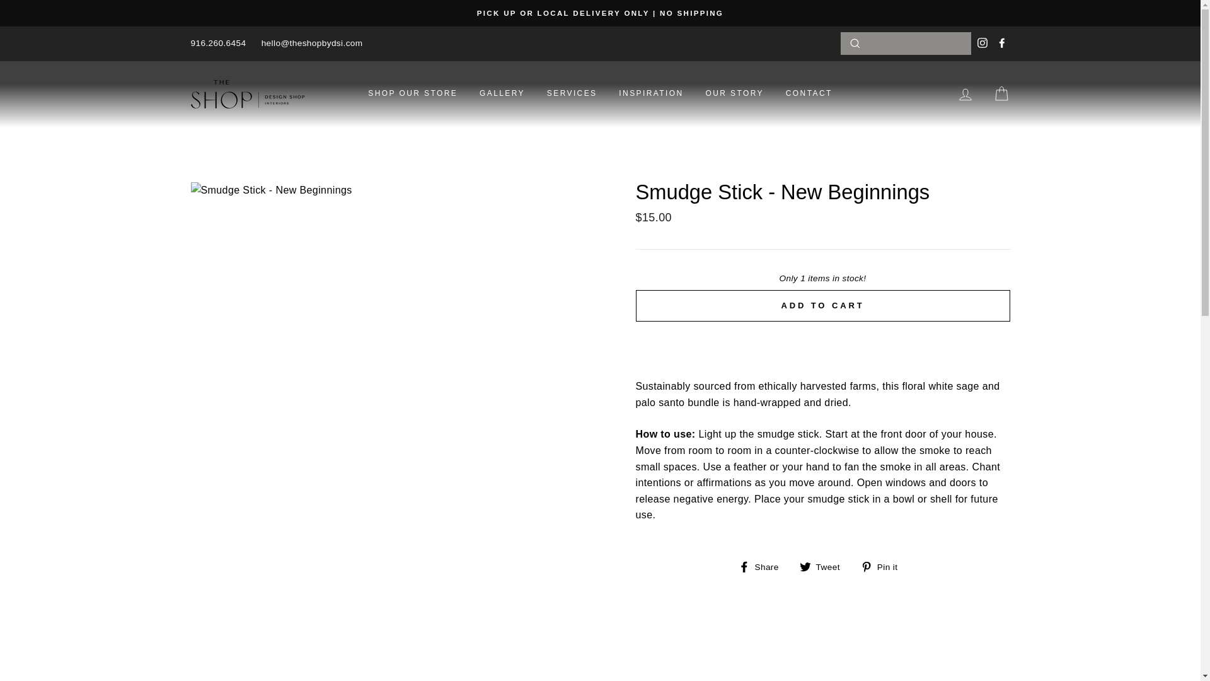 This screenshot has width=1210, height=681. What do you see at coordinates (572, 93) in the screenshot?
I see `LOG IN` at bounding box center [572, 93].